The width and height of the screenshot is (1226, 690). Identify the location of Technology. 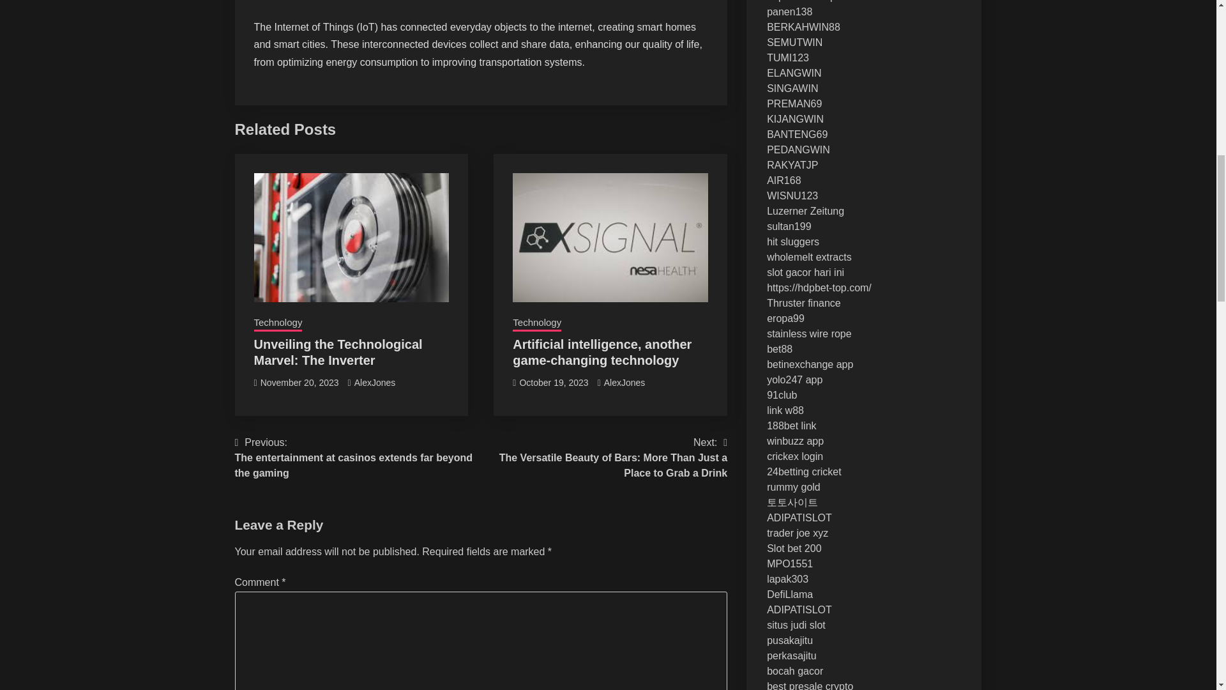
(536, 323).